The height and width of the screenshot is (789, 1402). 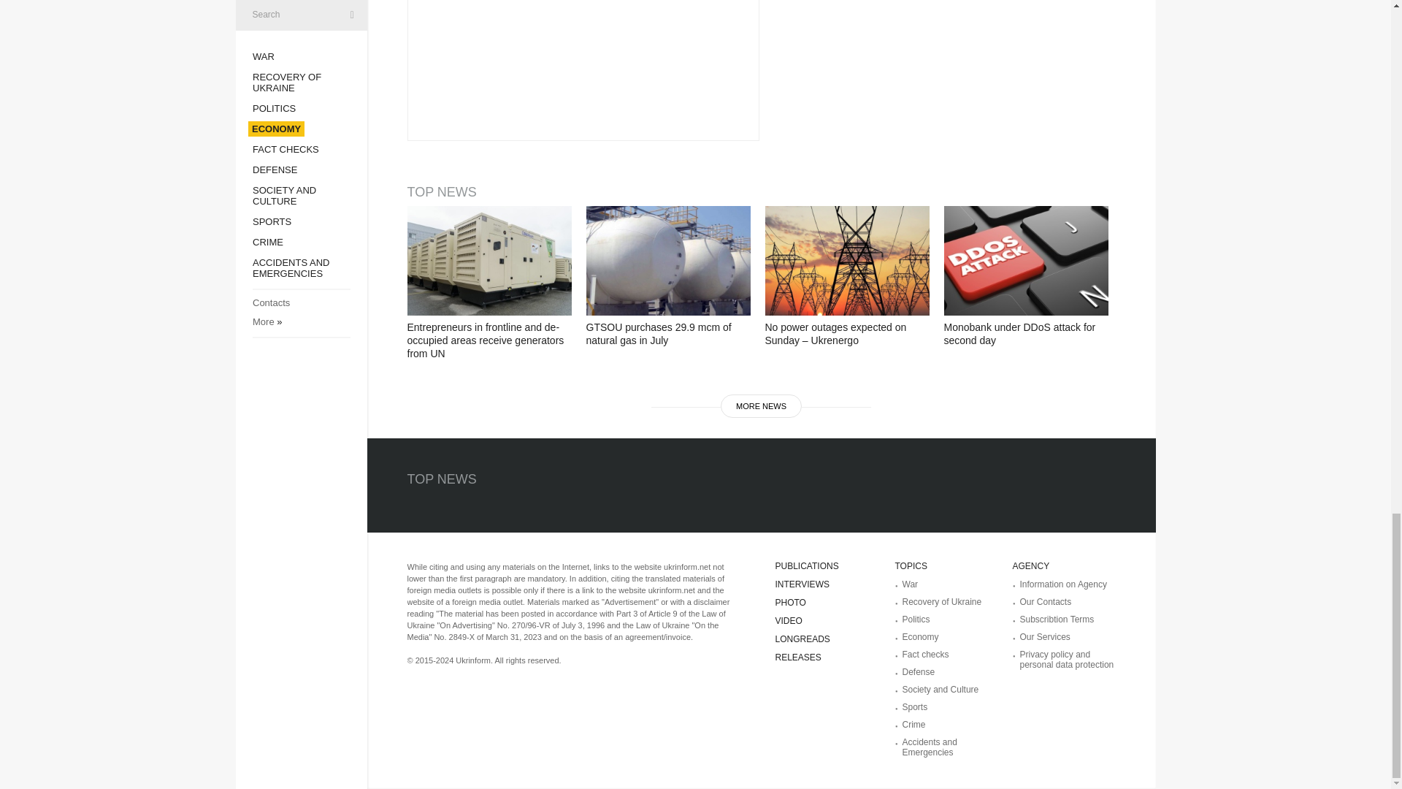 I want to click on Monobank under DDoS attack for second day, so click(x=1025, y=260).